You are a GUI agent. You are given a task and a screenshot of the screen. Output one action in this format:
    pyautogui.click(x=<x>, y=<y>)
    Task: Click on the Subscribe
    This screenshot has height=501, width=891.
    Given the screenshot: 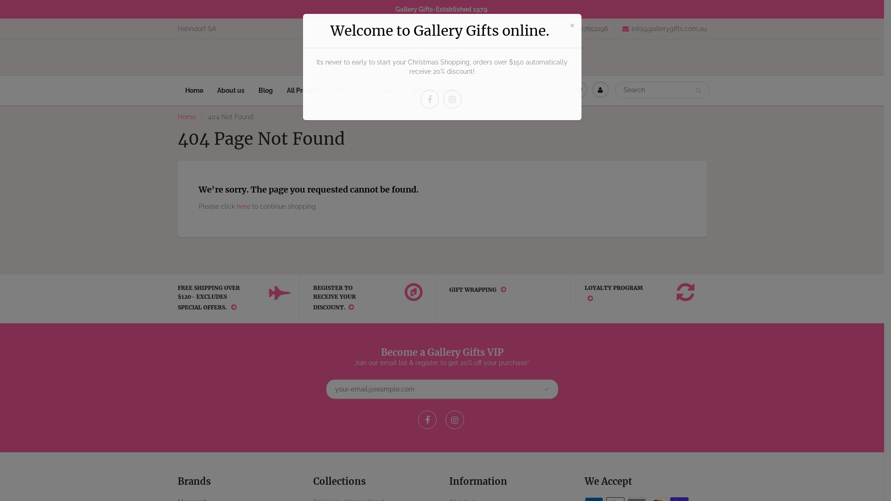 What is the action you would take?
    pyautogui.click(x=546, y=389)
    